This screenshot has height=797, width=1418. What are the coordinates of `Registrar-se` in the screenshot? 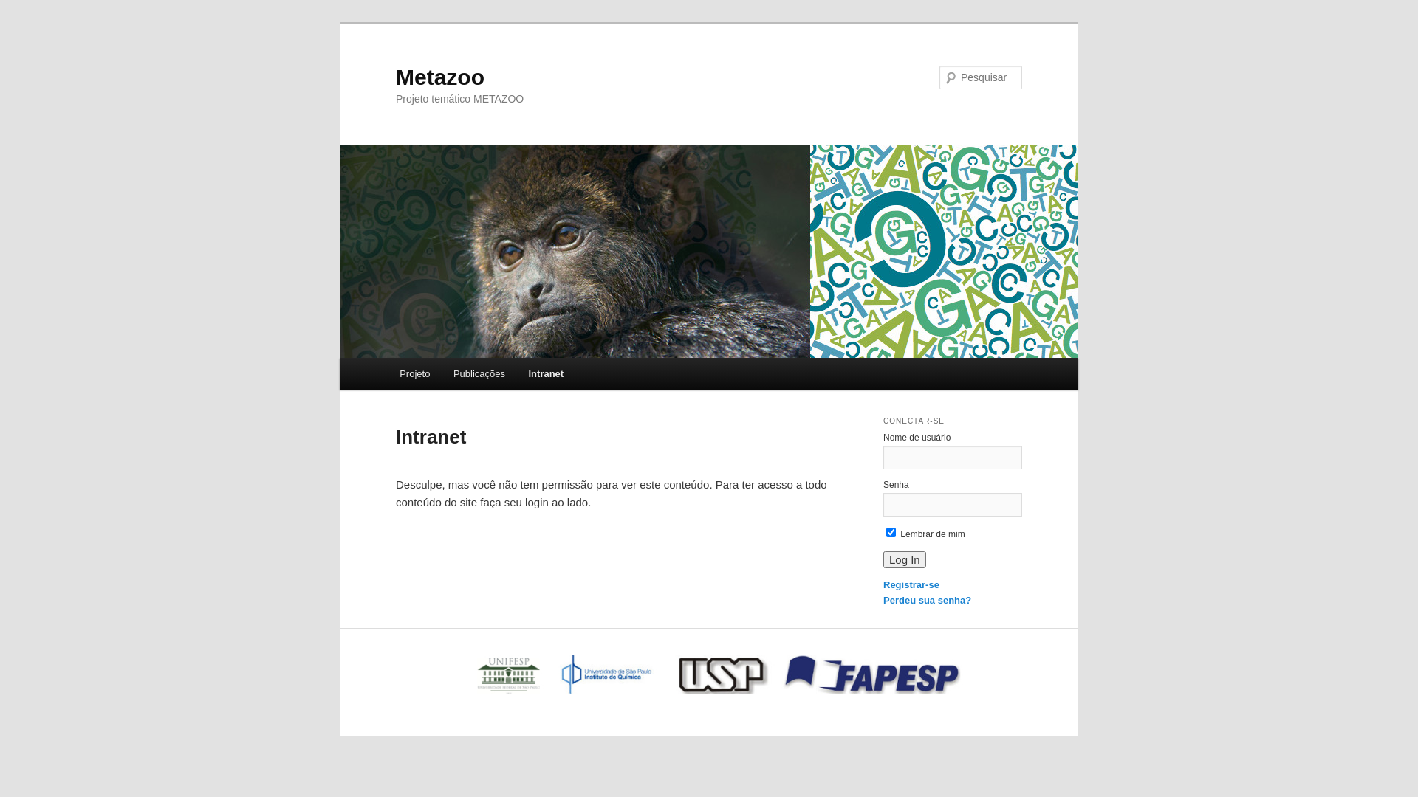 It's located at (911, 584).